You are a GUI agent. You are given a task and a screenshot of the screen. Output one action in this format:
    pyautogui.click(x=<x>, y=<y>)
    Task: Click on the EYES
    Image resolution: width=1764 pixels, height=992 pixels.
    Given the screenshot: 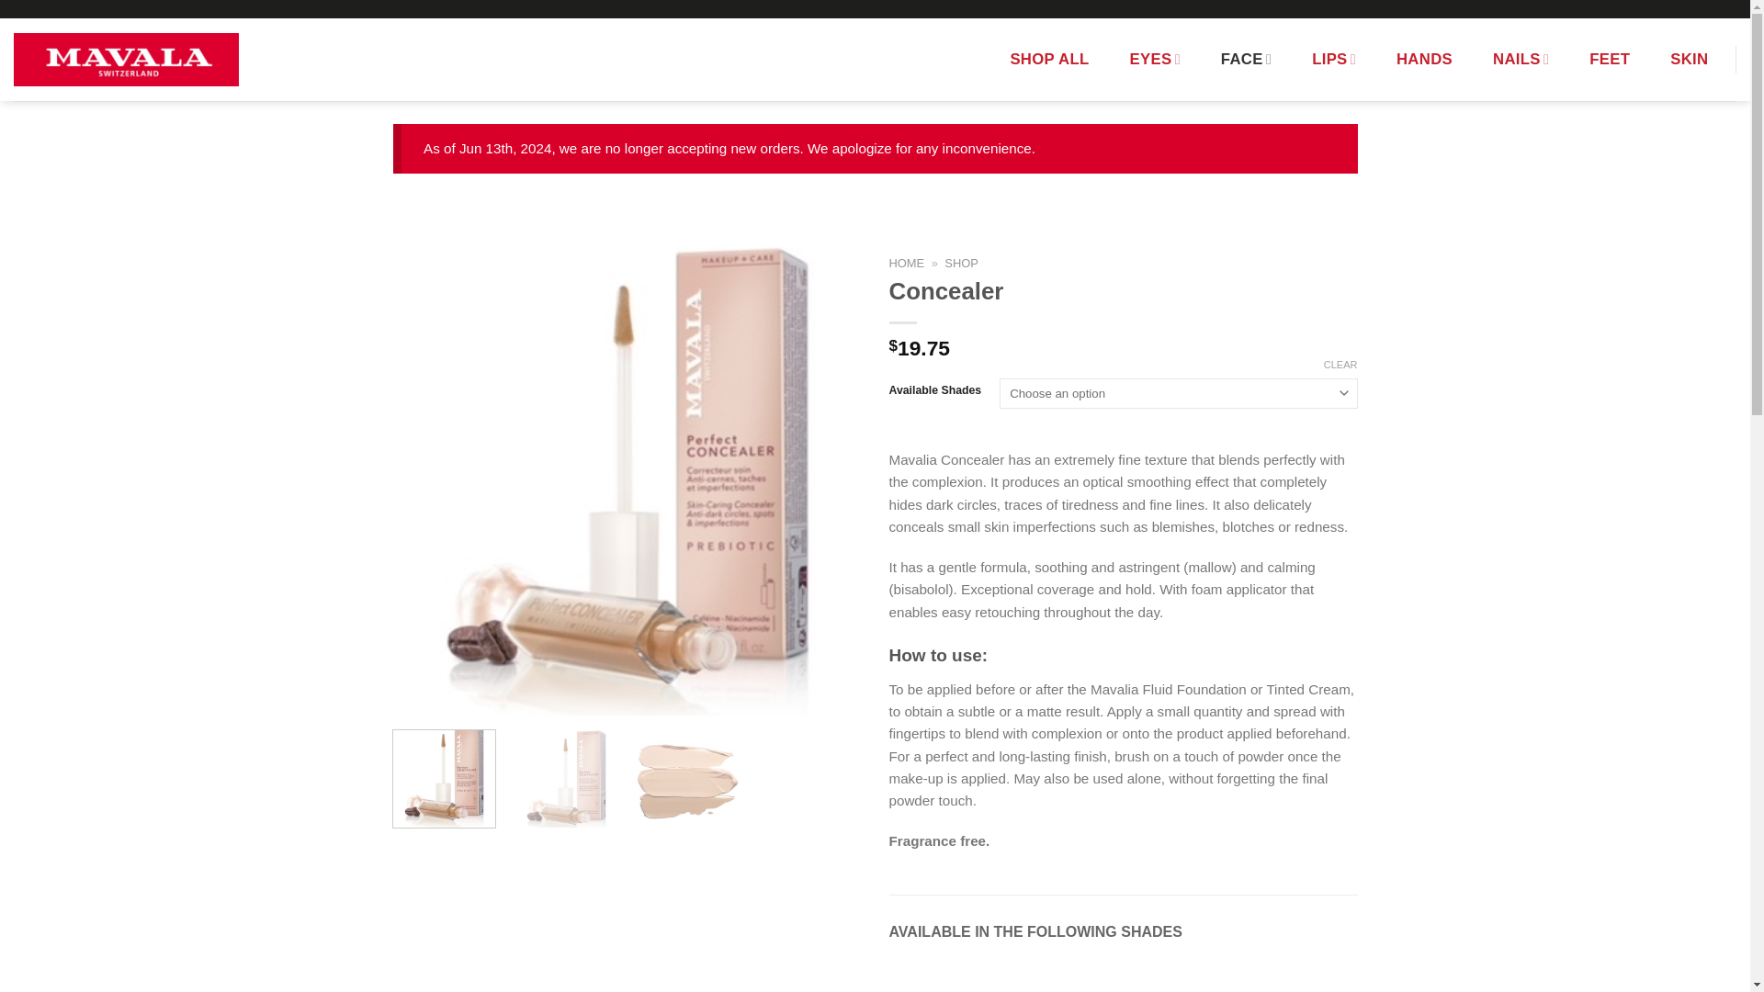 What is the action you would take?
    pyautogui.click(x=1155, y=59)
    